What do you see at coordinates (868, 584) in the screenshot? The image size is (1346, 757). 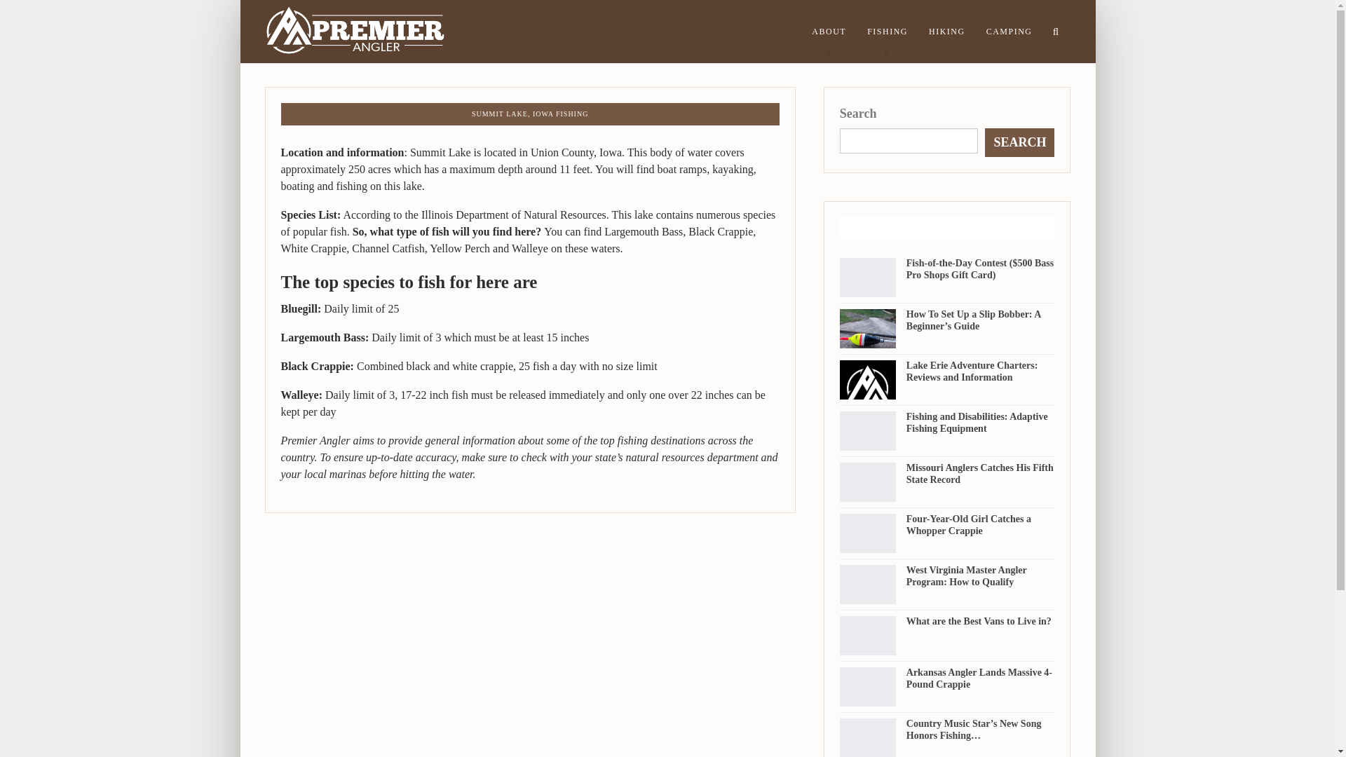 I see `West Virginia Master Angler Program: How to Qualify` at bounding box center [868, 584].